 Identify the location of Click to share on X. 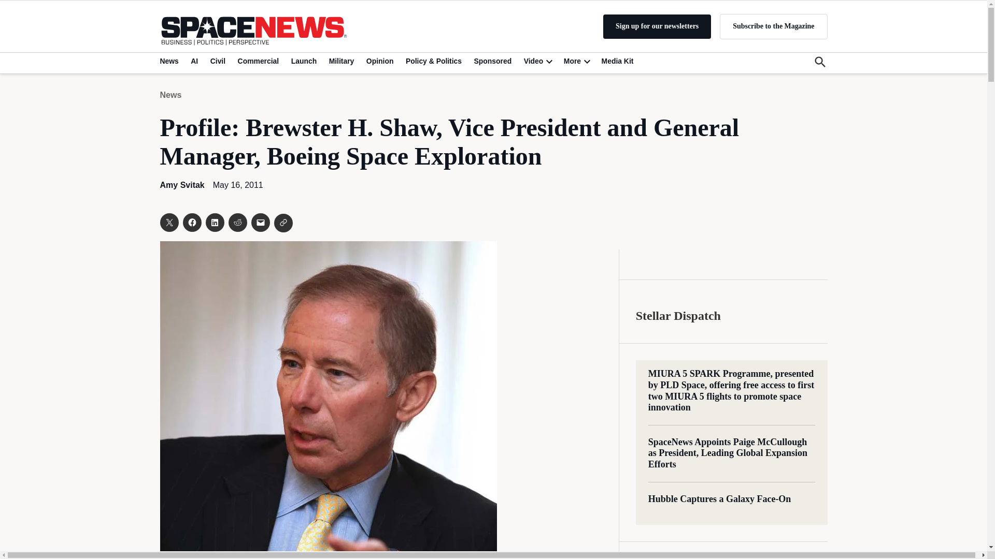
(168, 223).